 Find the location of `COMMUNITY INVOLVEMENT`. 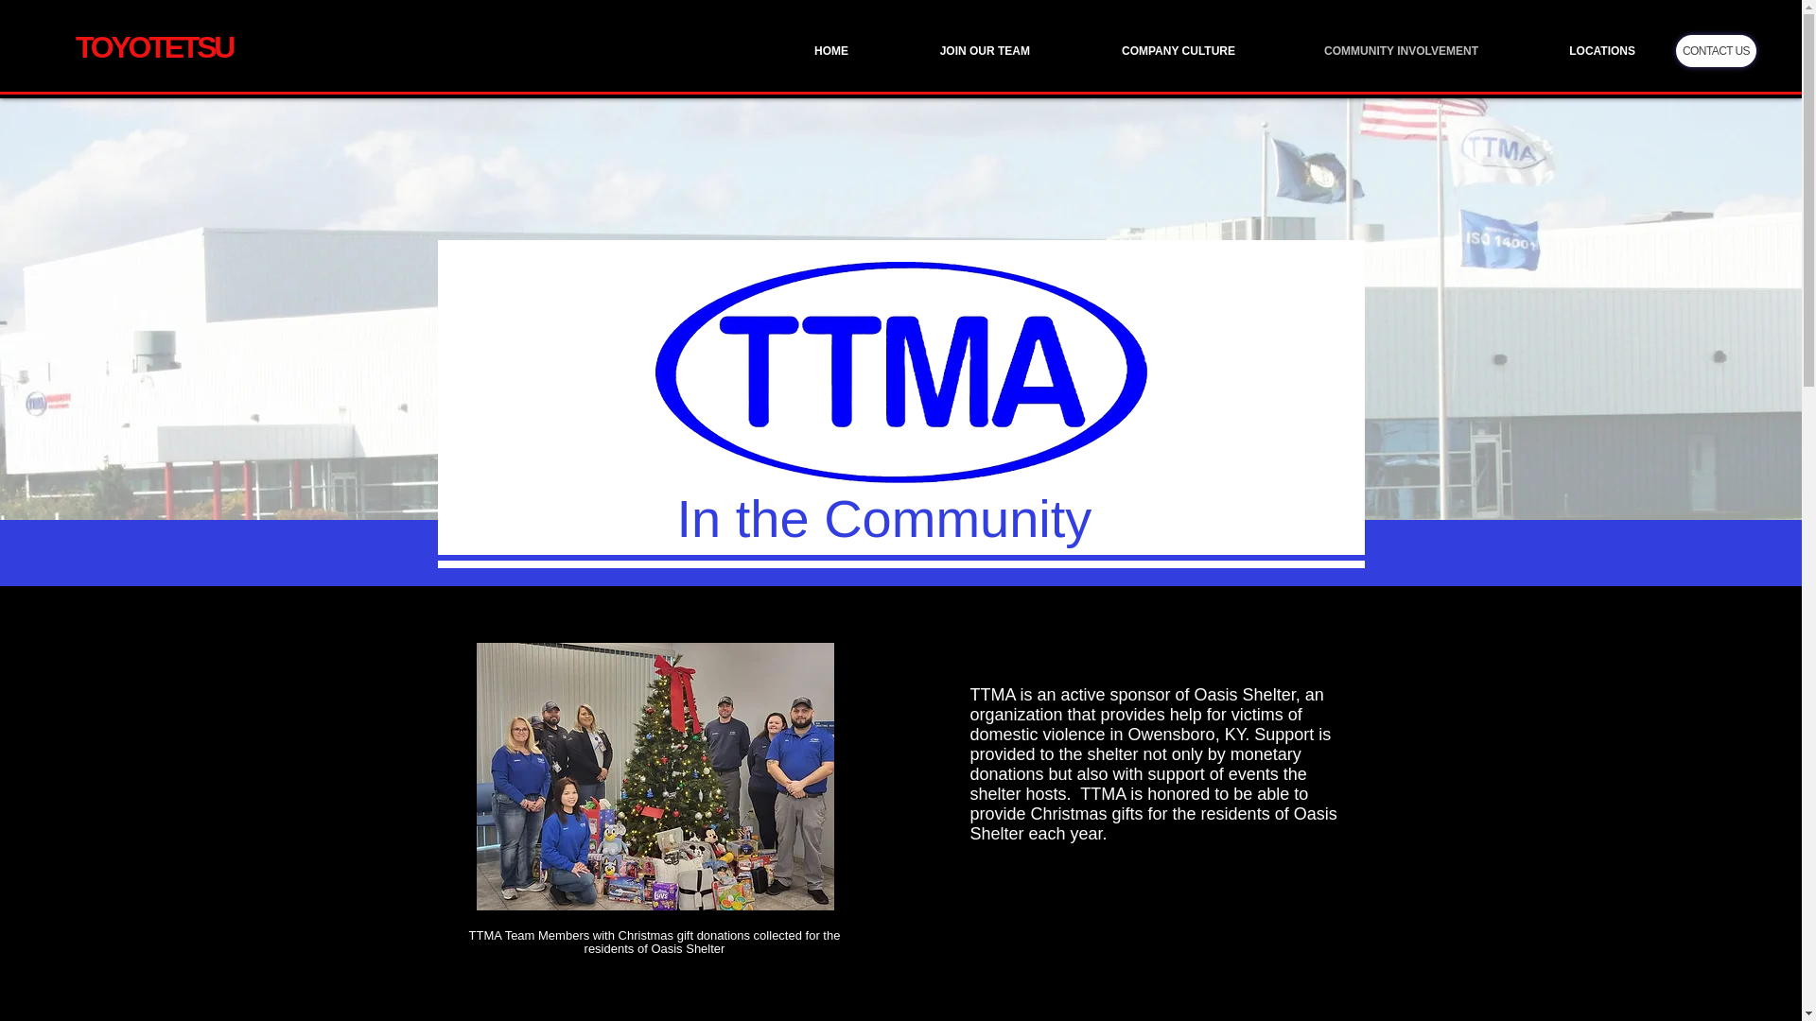

COMMUNITY INVOLVEMENT is located at coordinates (1371, 51).